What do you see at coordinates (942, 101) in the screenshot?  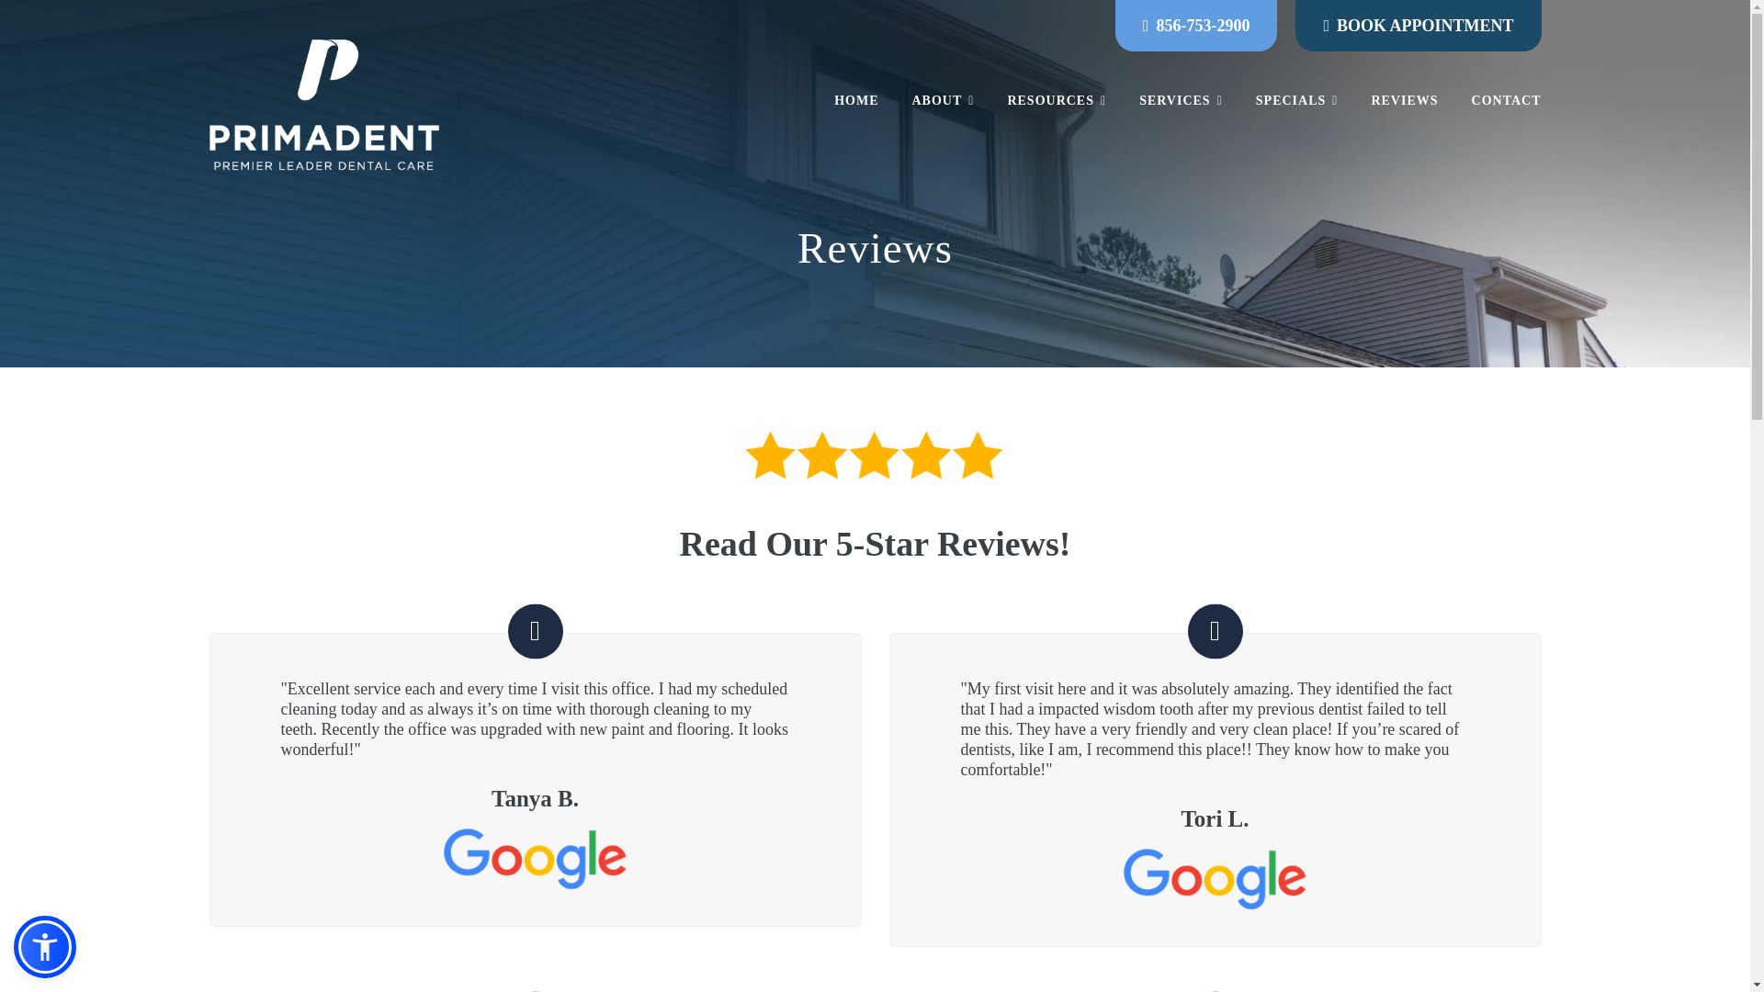 I see `ABOUT` at bounding box center [942, 101].